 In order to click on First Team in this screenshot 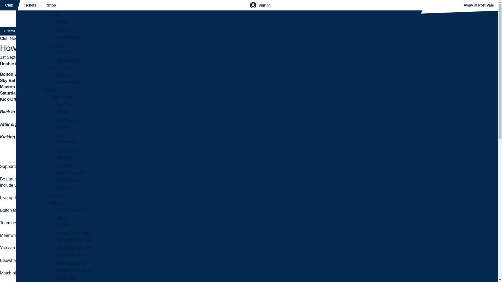, I will do `click(60, 22)`.